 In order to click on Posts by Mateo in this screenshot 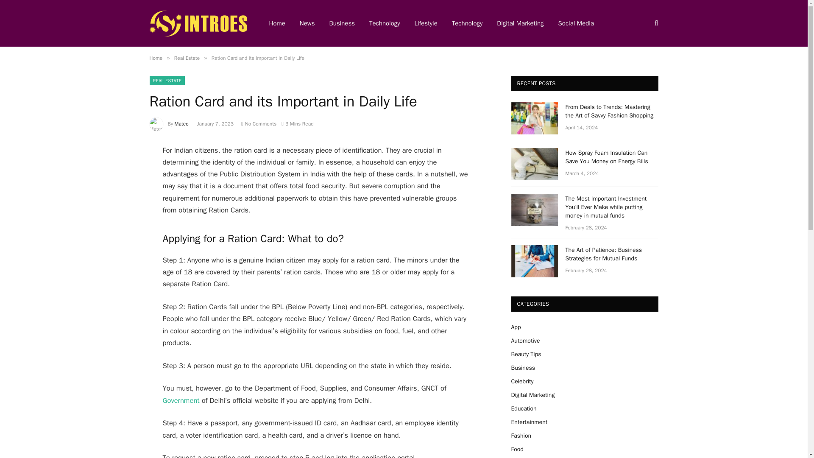, I will do `click(181, 124)`.